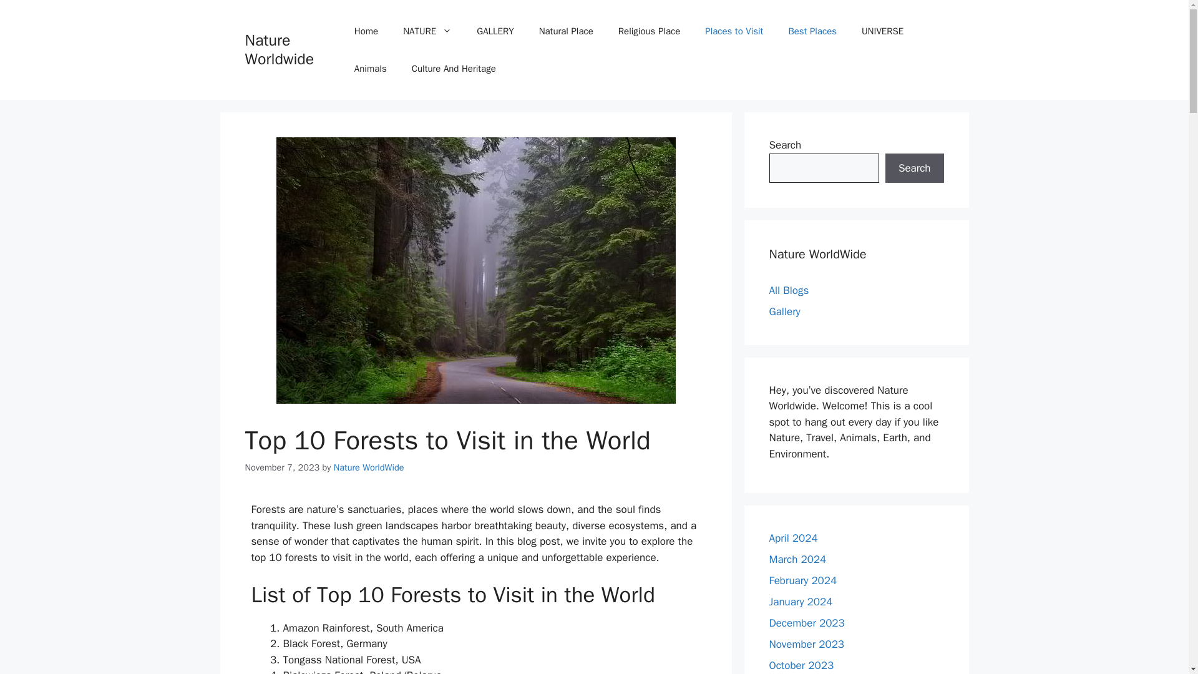 The height and width of the screenshot is (674, 1198). I want to click on NATURE, so click(427, 31).